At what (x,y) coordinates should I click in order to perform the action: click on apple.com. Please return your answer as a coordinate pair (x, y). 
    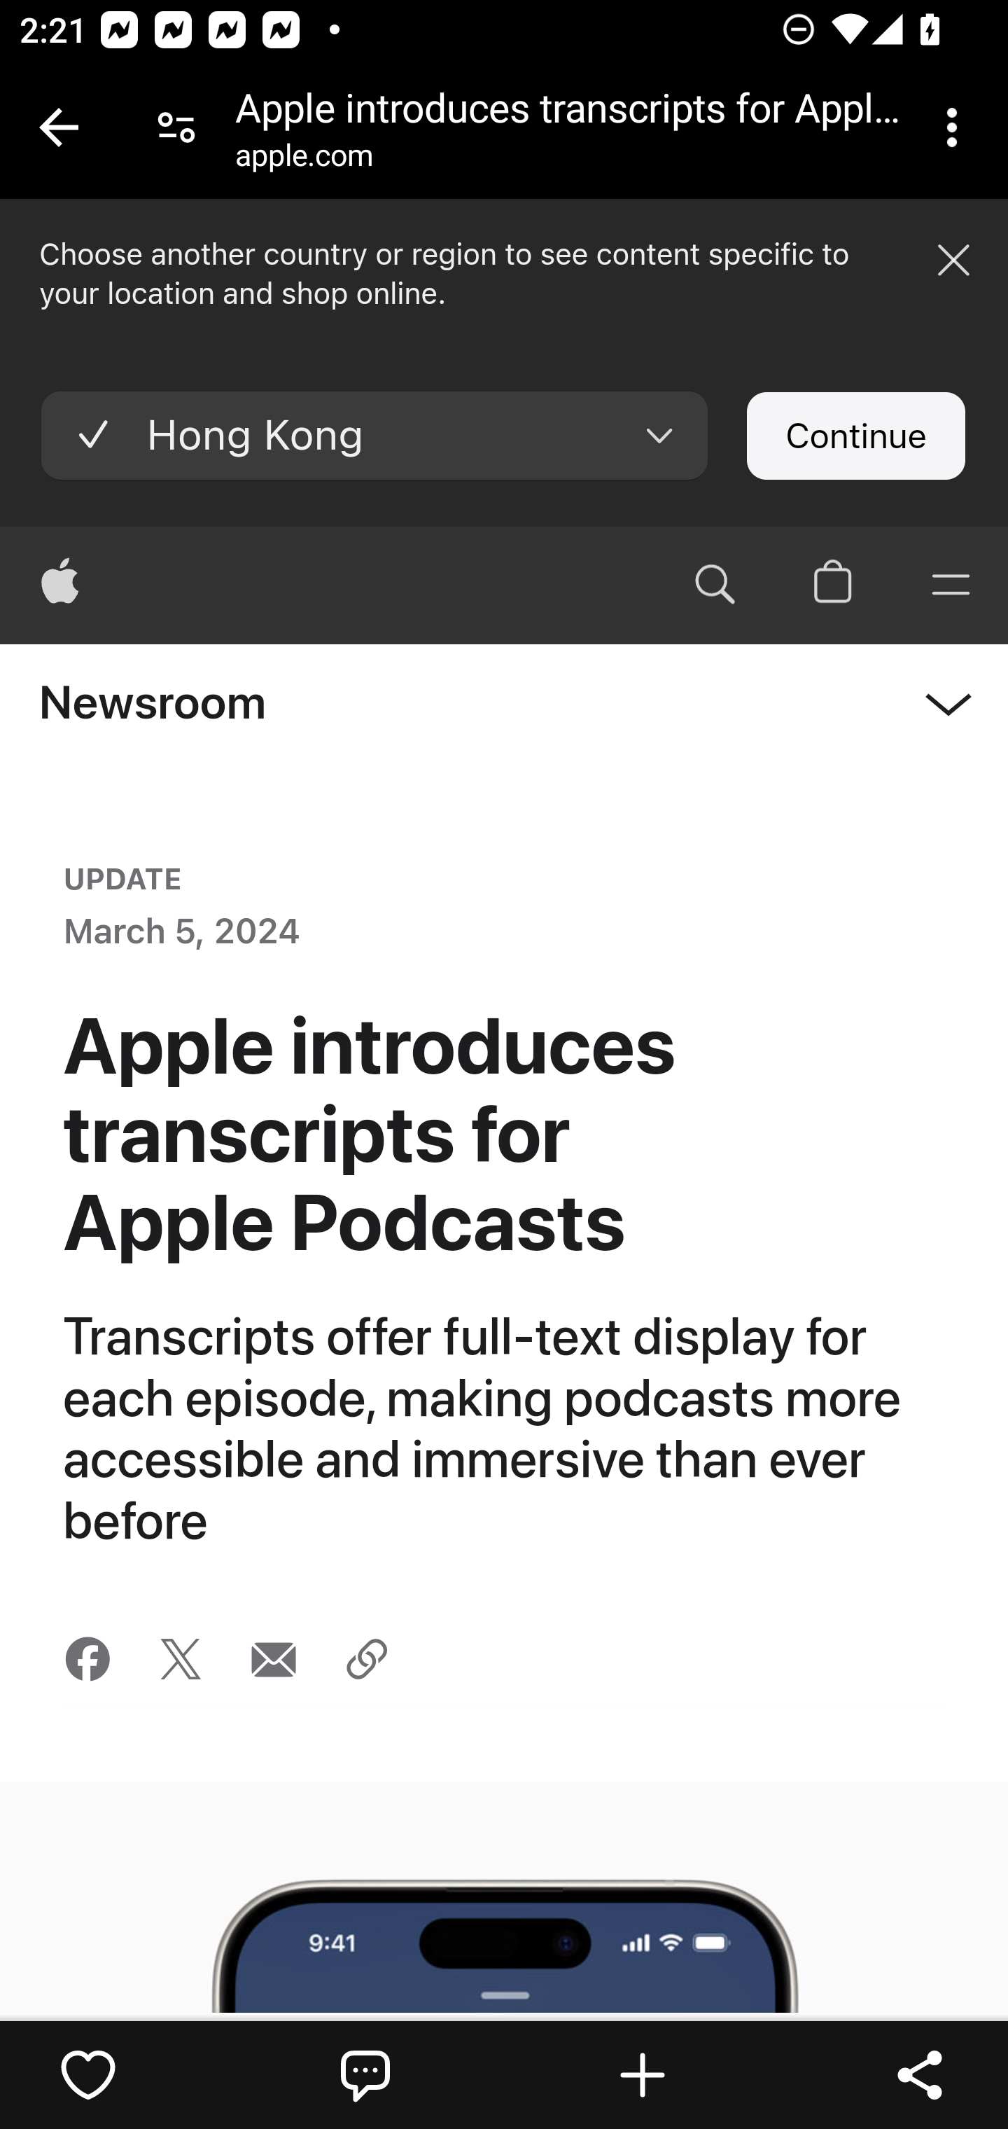
    Looking at the image, I should click on (304, 160).